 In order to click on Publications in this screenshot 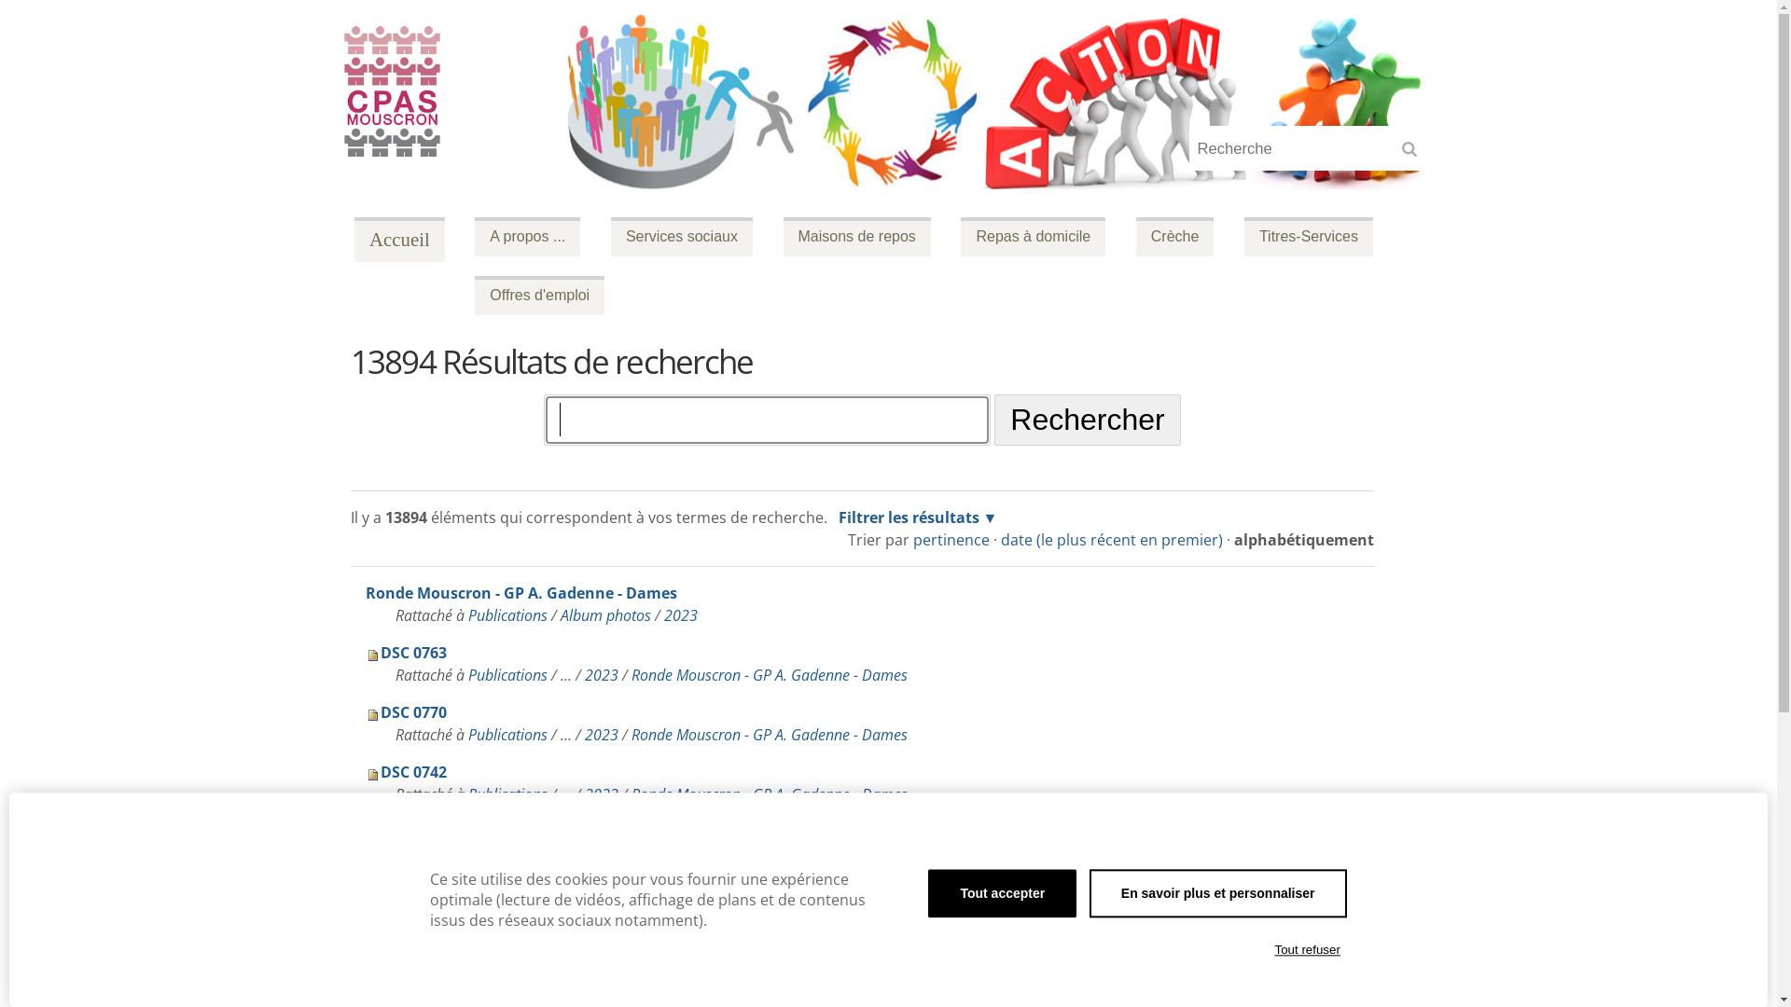, I will do `click(507, 854)`.